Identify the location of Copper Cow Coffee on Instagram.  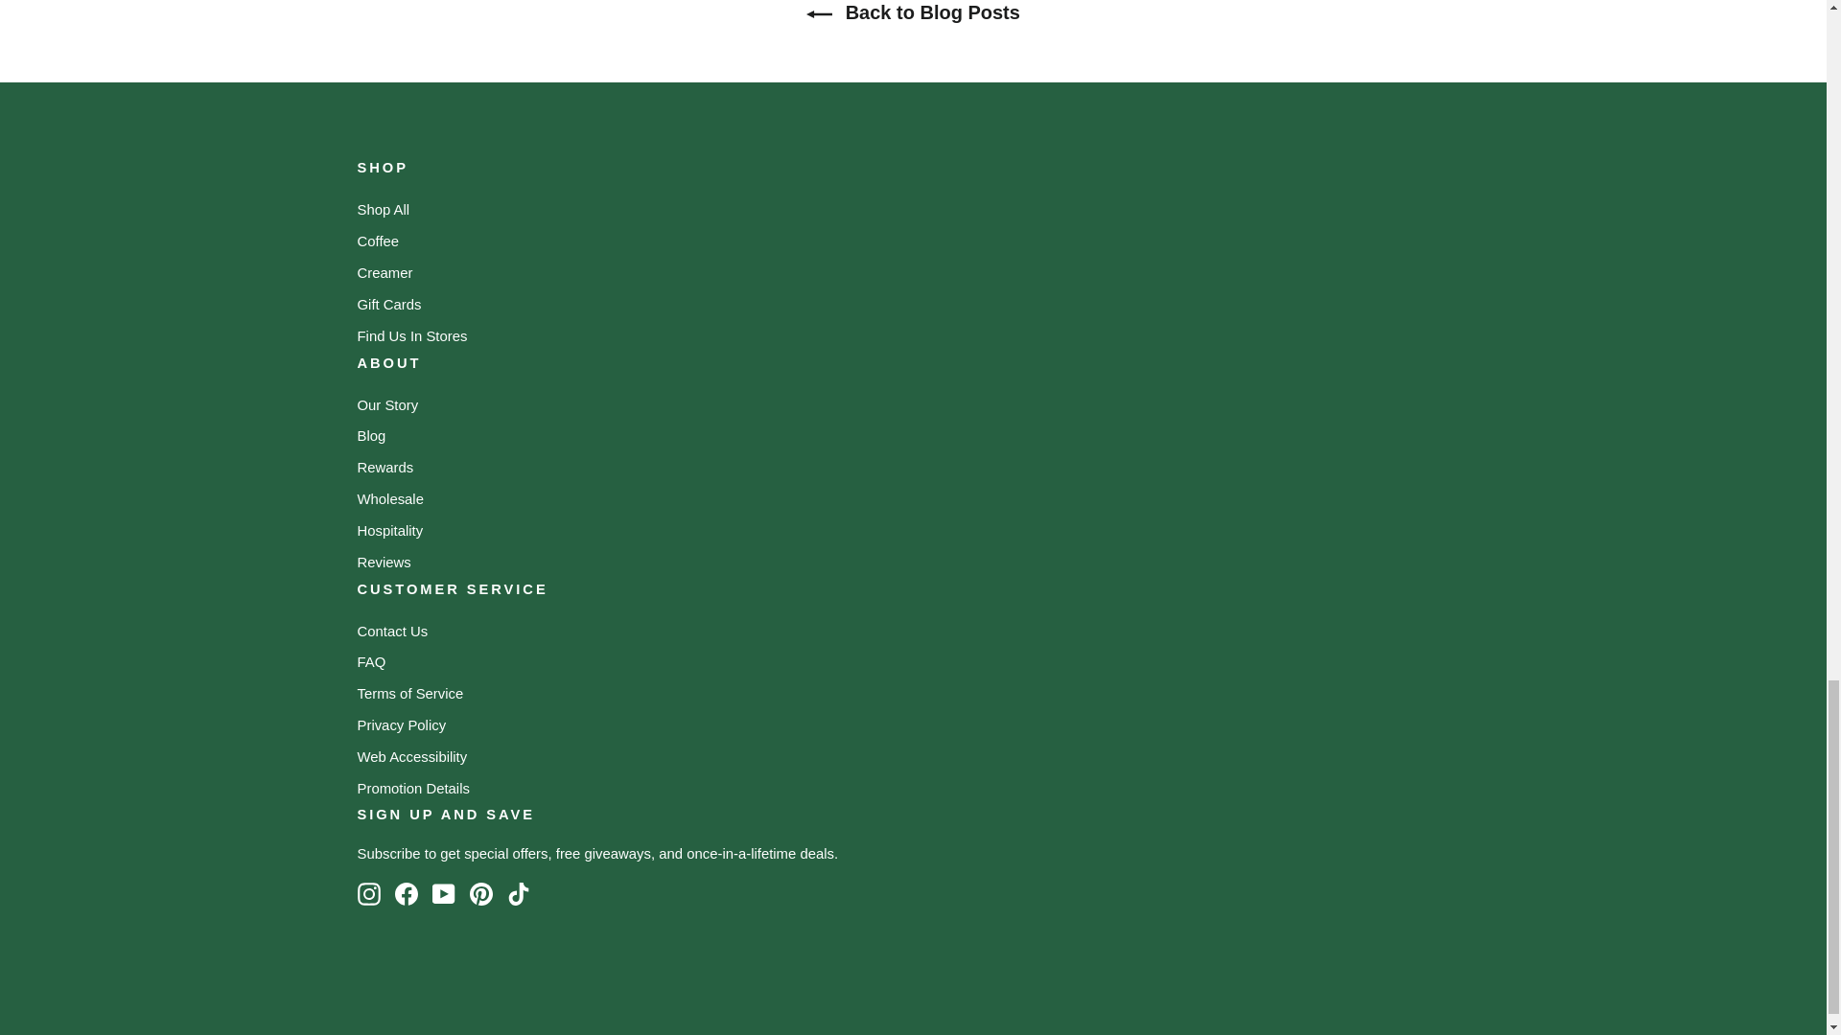
(368, 894).